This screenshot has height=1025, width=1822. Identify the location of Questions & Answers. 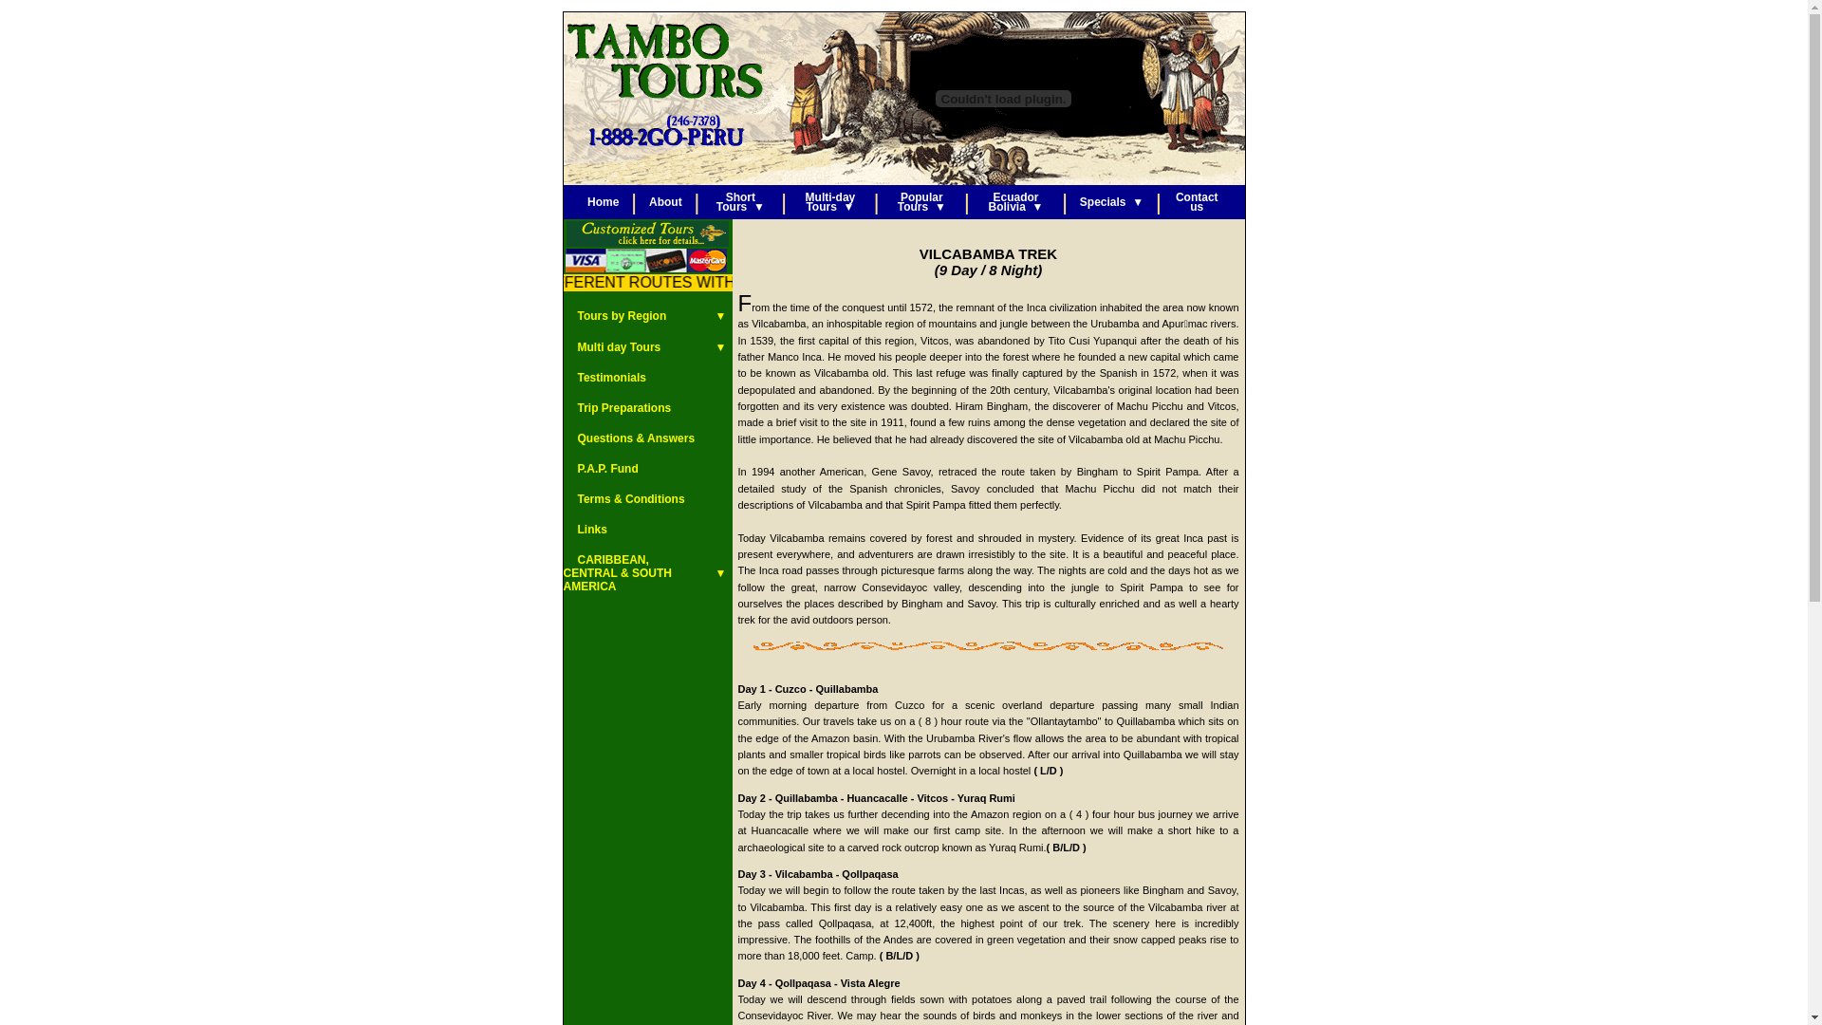
(630, 438).